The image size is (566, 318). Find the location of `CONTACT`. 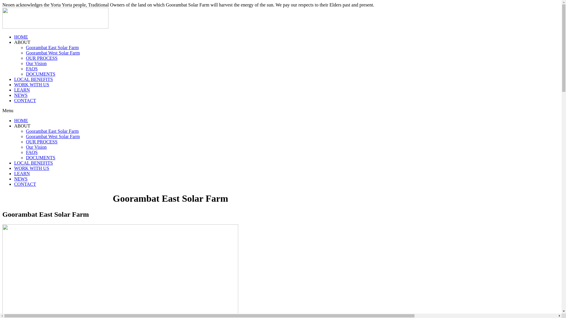

CONTACT is located at coordinates (25, 101).